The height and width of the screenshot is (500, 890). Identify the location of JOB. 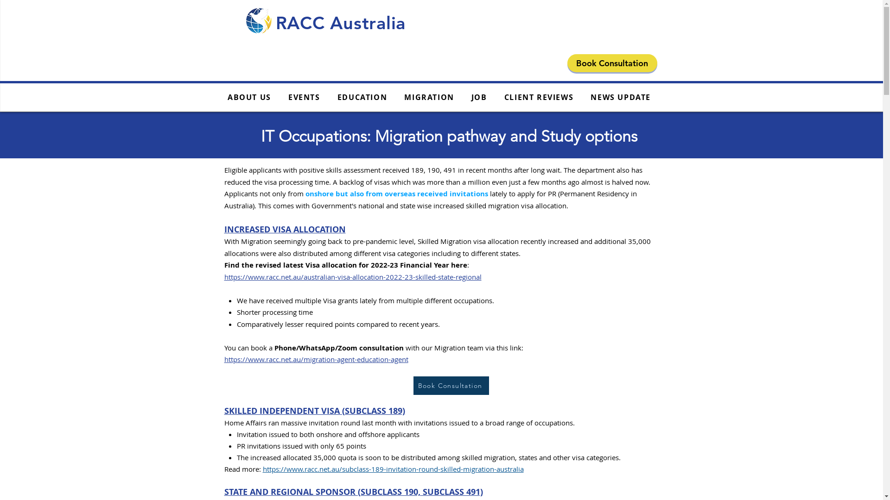
(479, 98).